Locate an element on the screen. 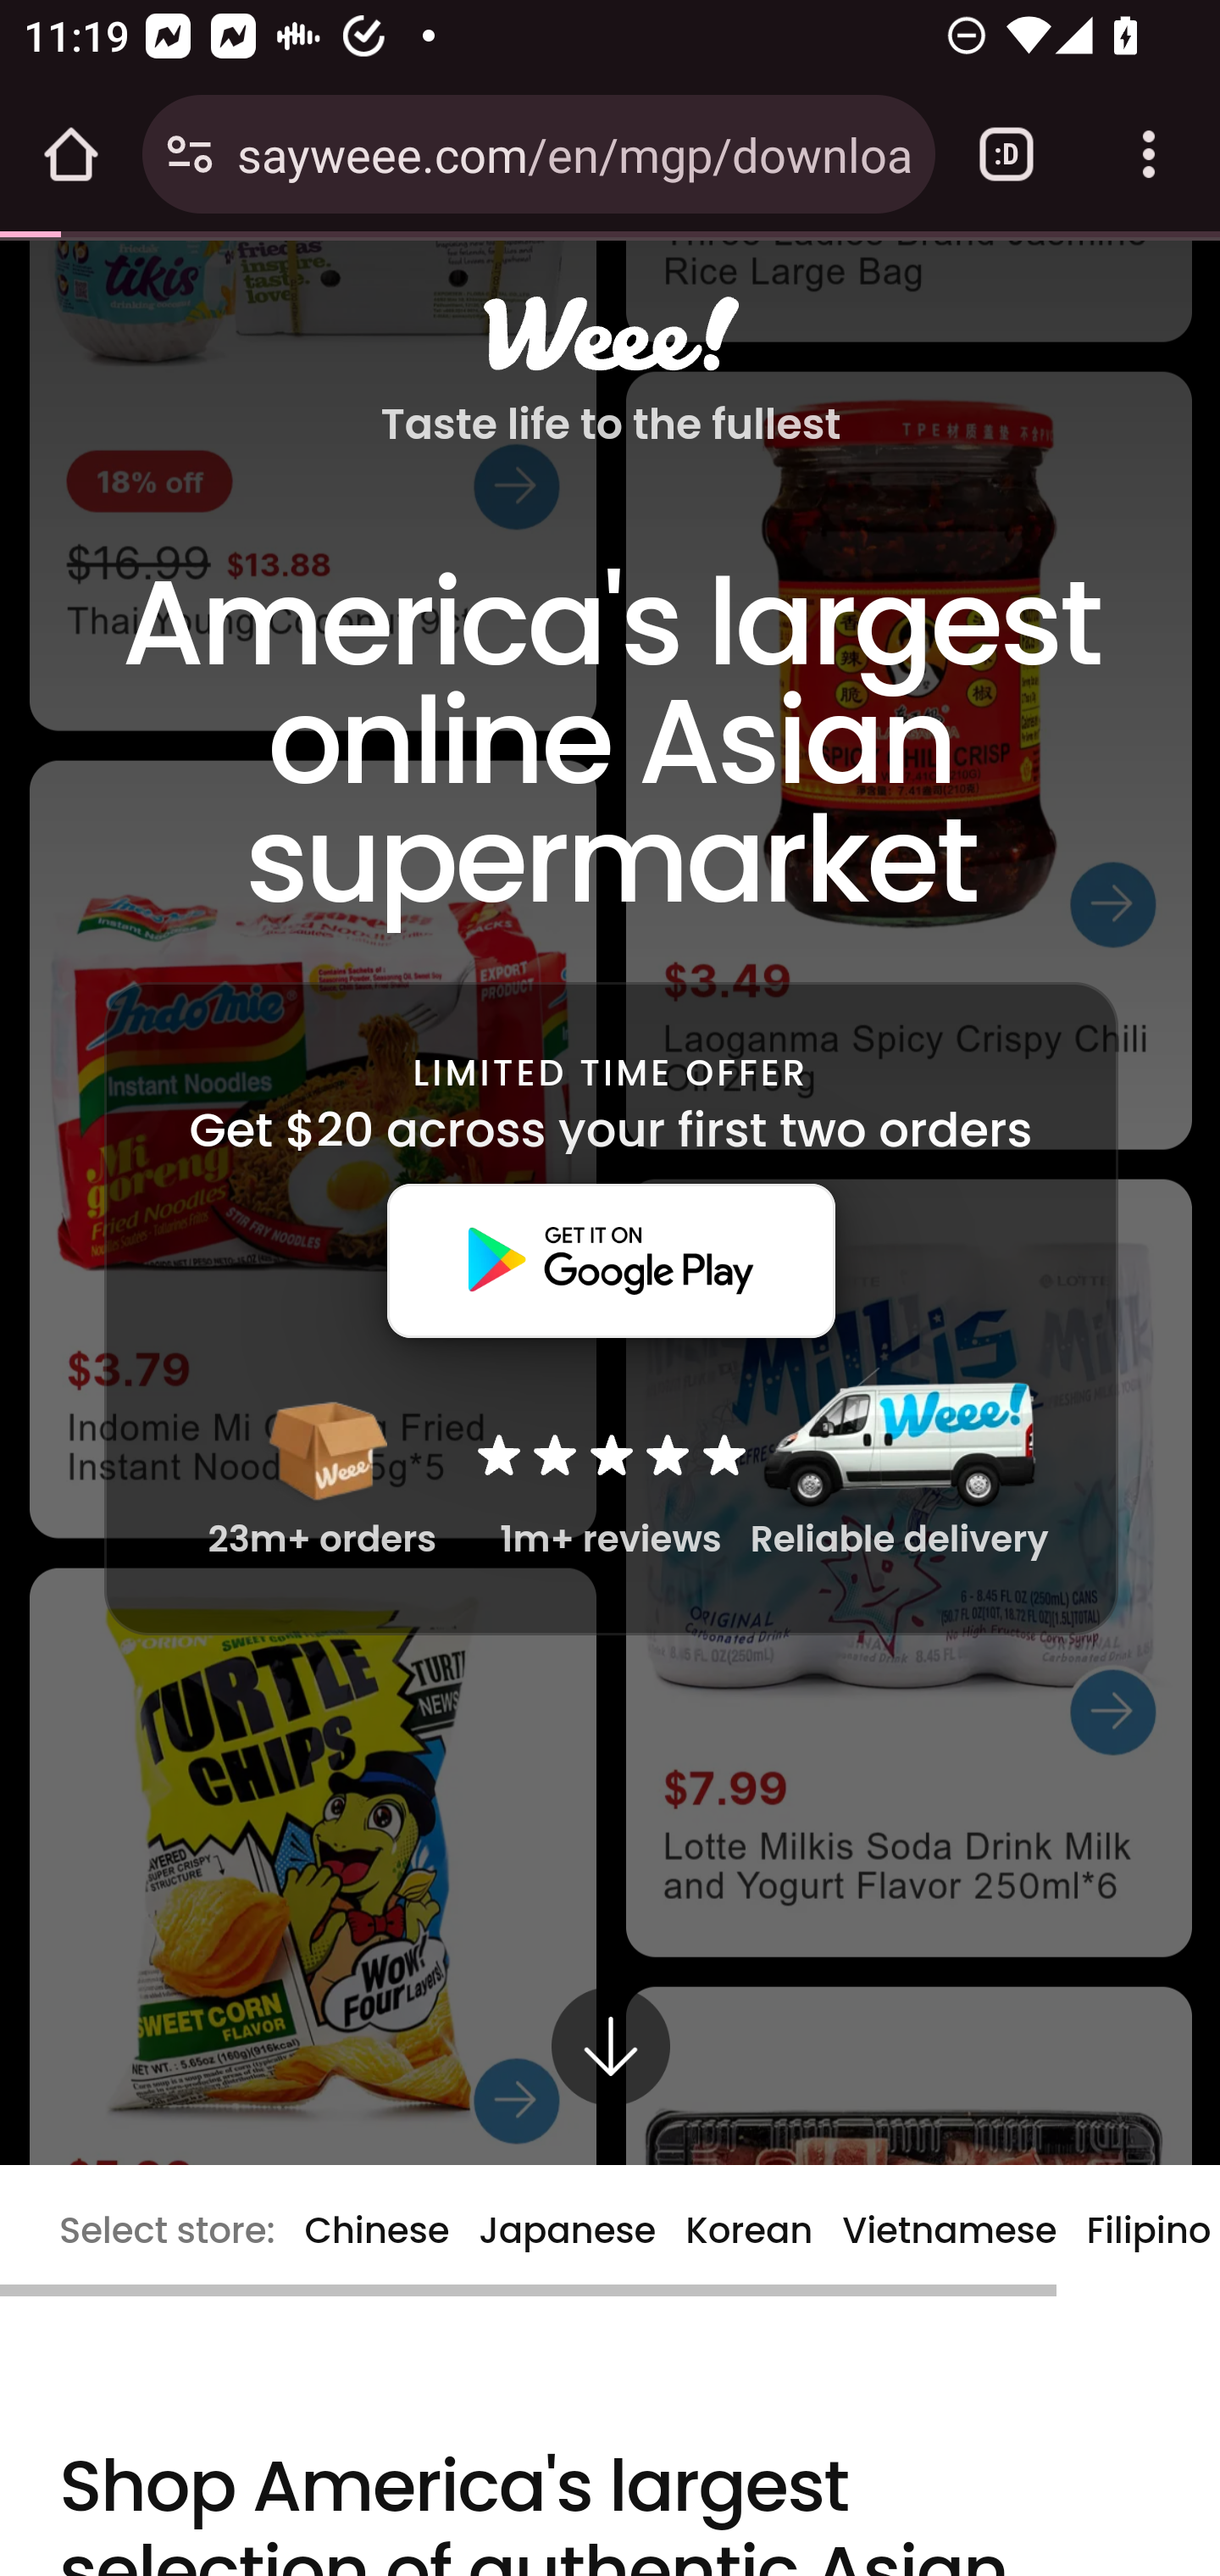  details?id=com.sayweee is located at coordinates (610, 1259).